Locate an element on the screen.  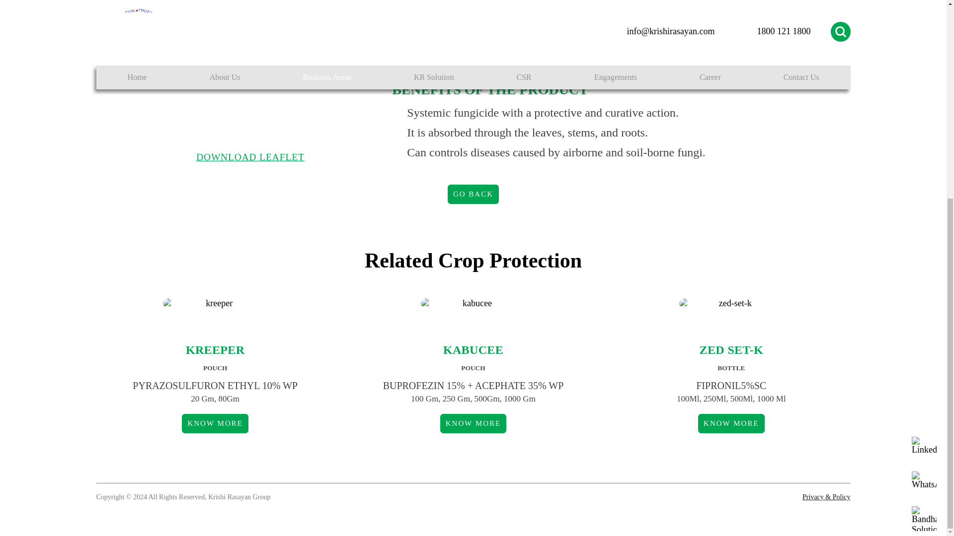
LinkedIn is located at coordinates (924, 139).